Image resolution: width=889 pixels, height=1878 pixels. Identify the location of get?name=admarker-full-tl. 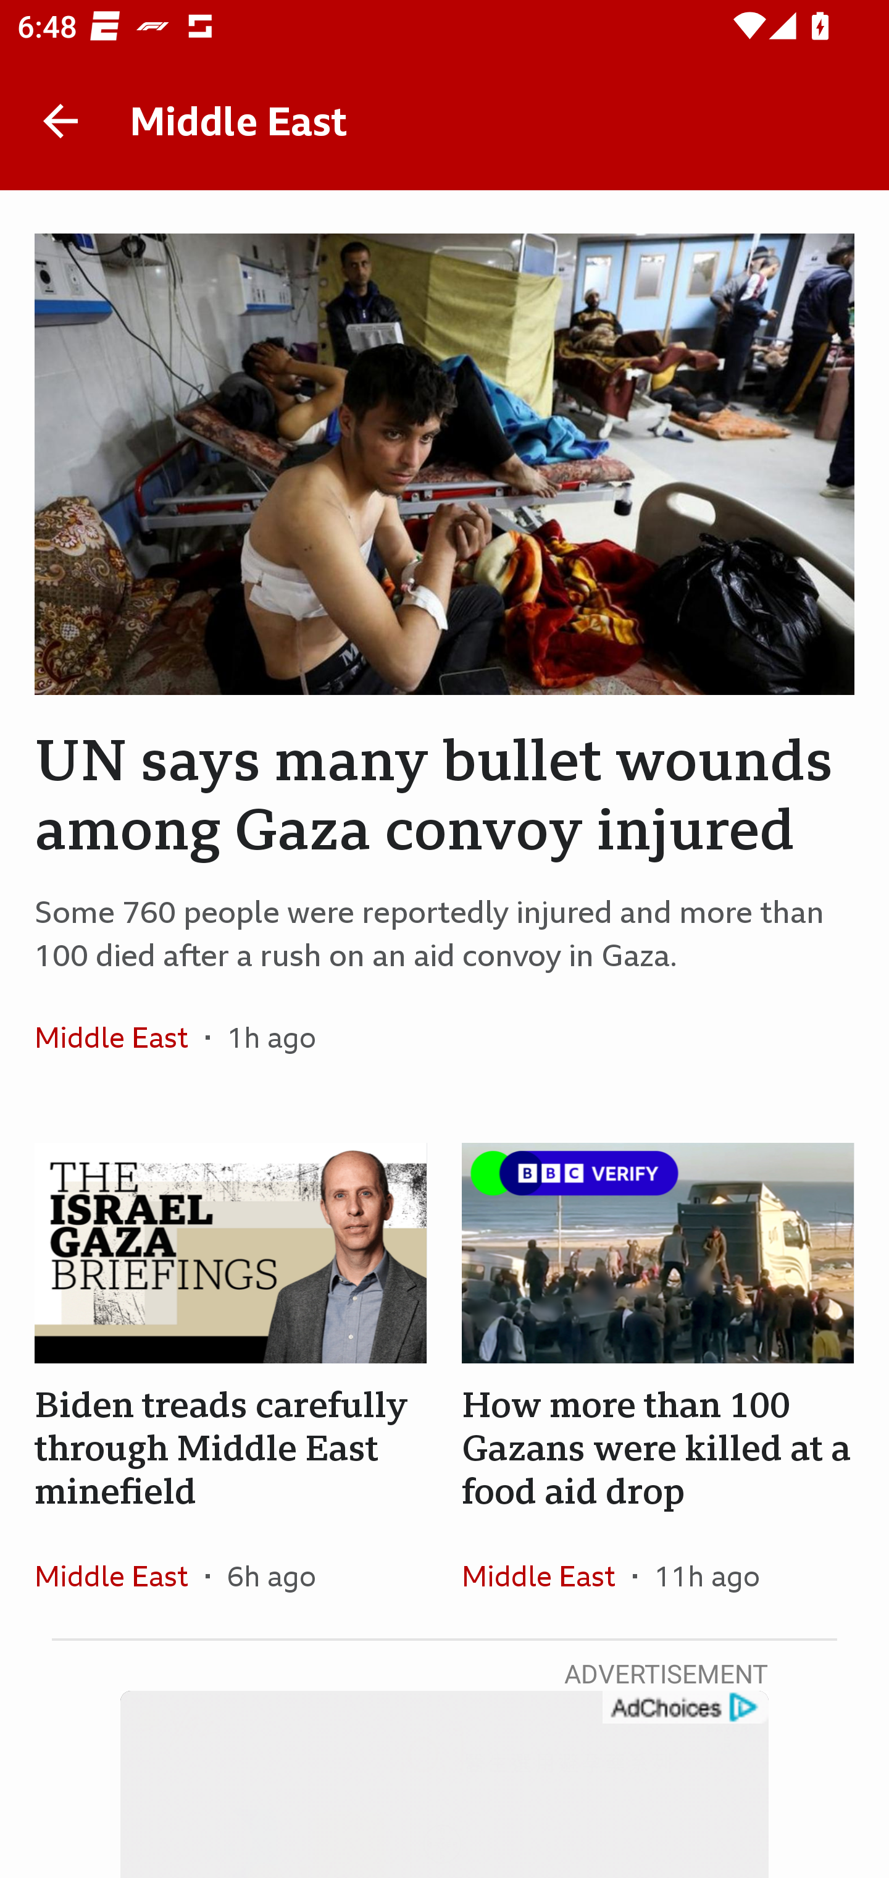
(684, 1707).